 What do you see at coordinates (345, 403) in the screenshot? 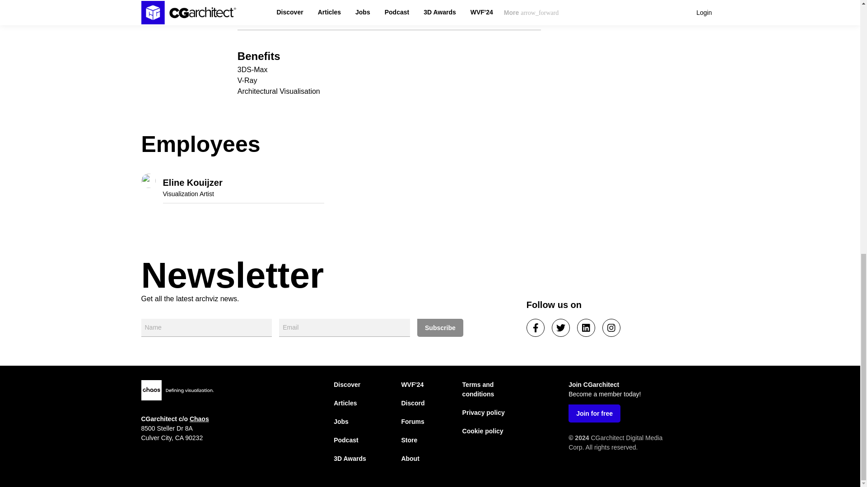
I see `Articles` at bounding box center [345, 403].